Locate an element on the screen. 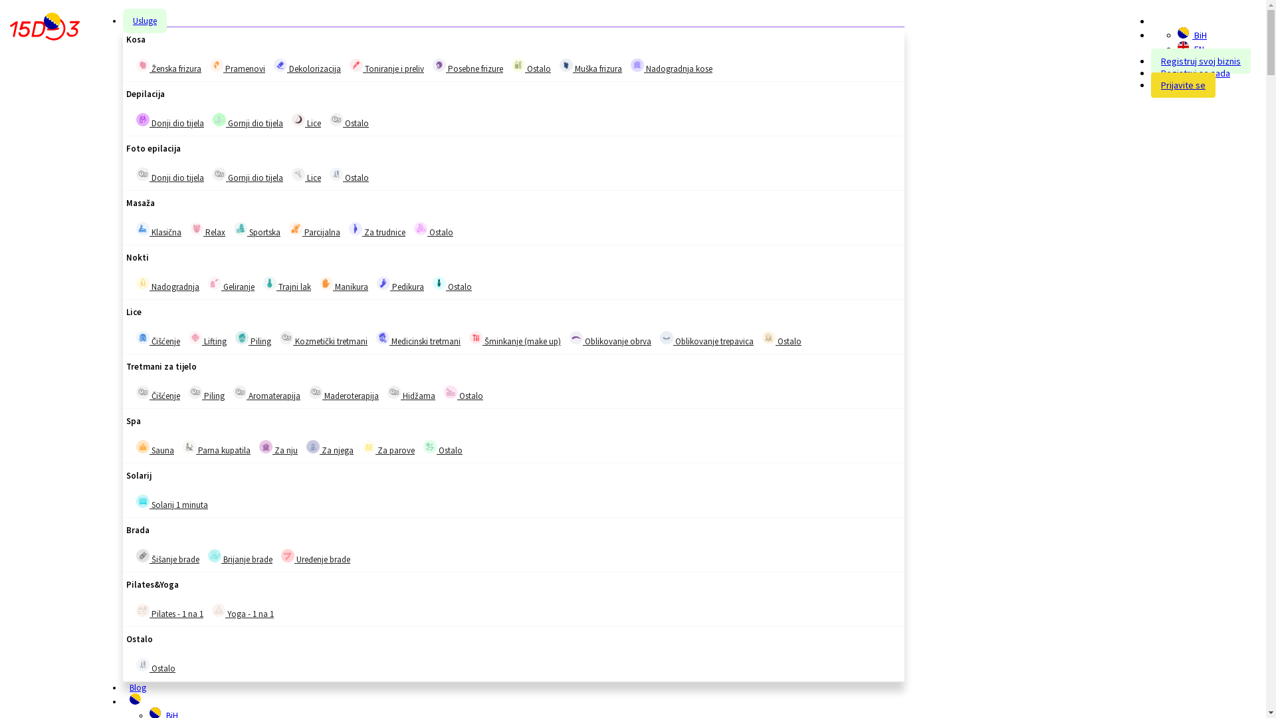  Ostalo is located at coordinates (532, 66).